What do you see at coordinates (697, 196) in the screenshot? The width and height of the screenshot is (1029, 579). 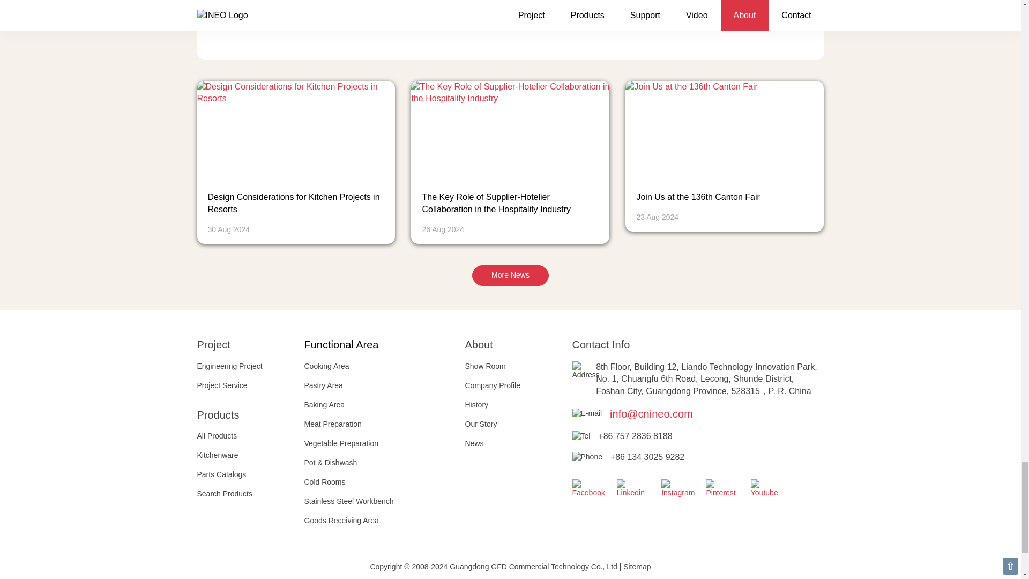 I see `Join Us at the 136th Canton Fair` at bounding box center [697, 196].